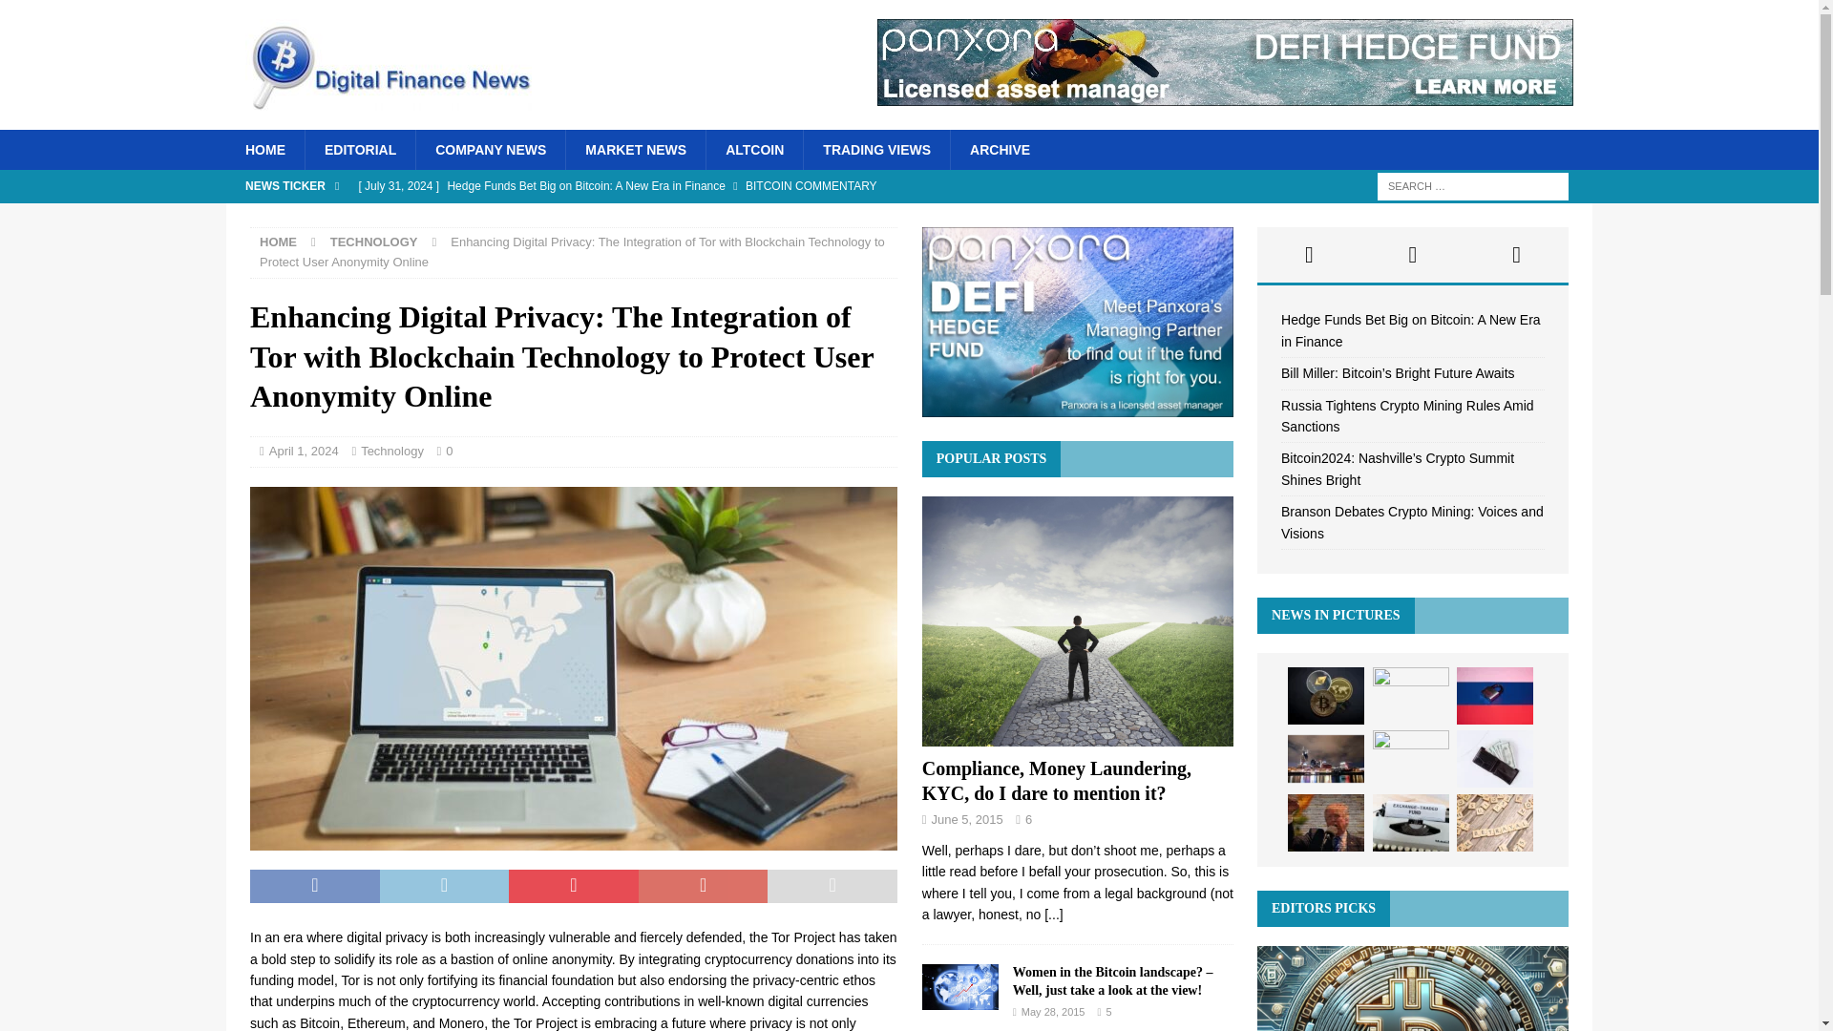 The height and width of the screenshot is (1031, 1833). I want to click on MARKET NEWS, so click(635, 150).